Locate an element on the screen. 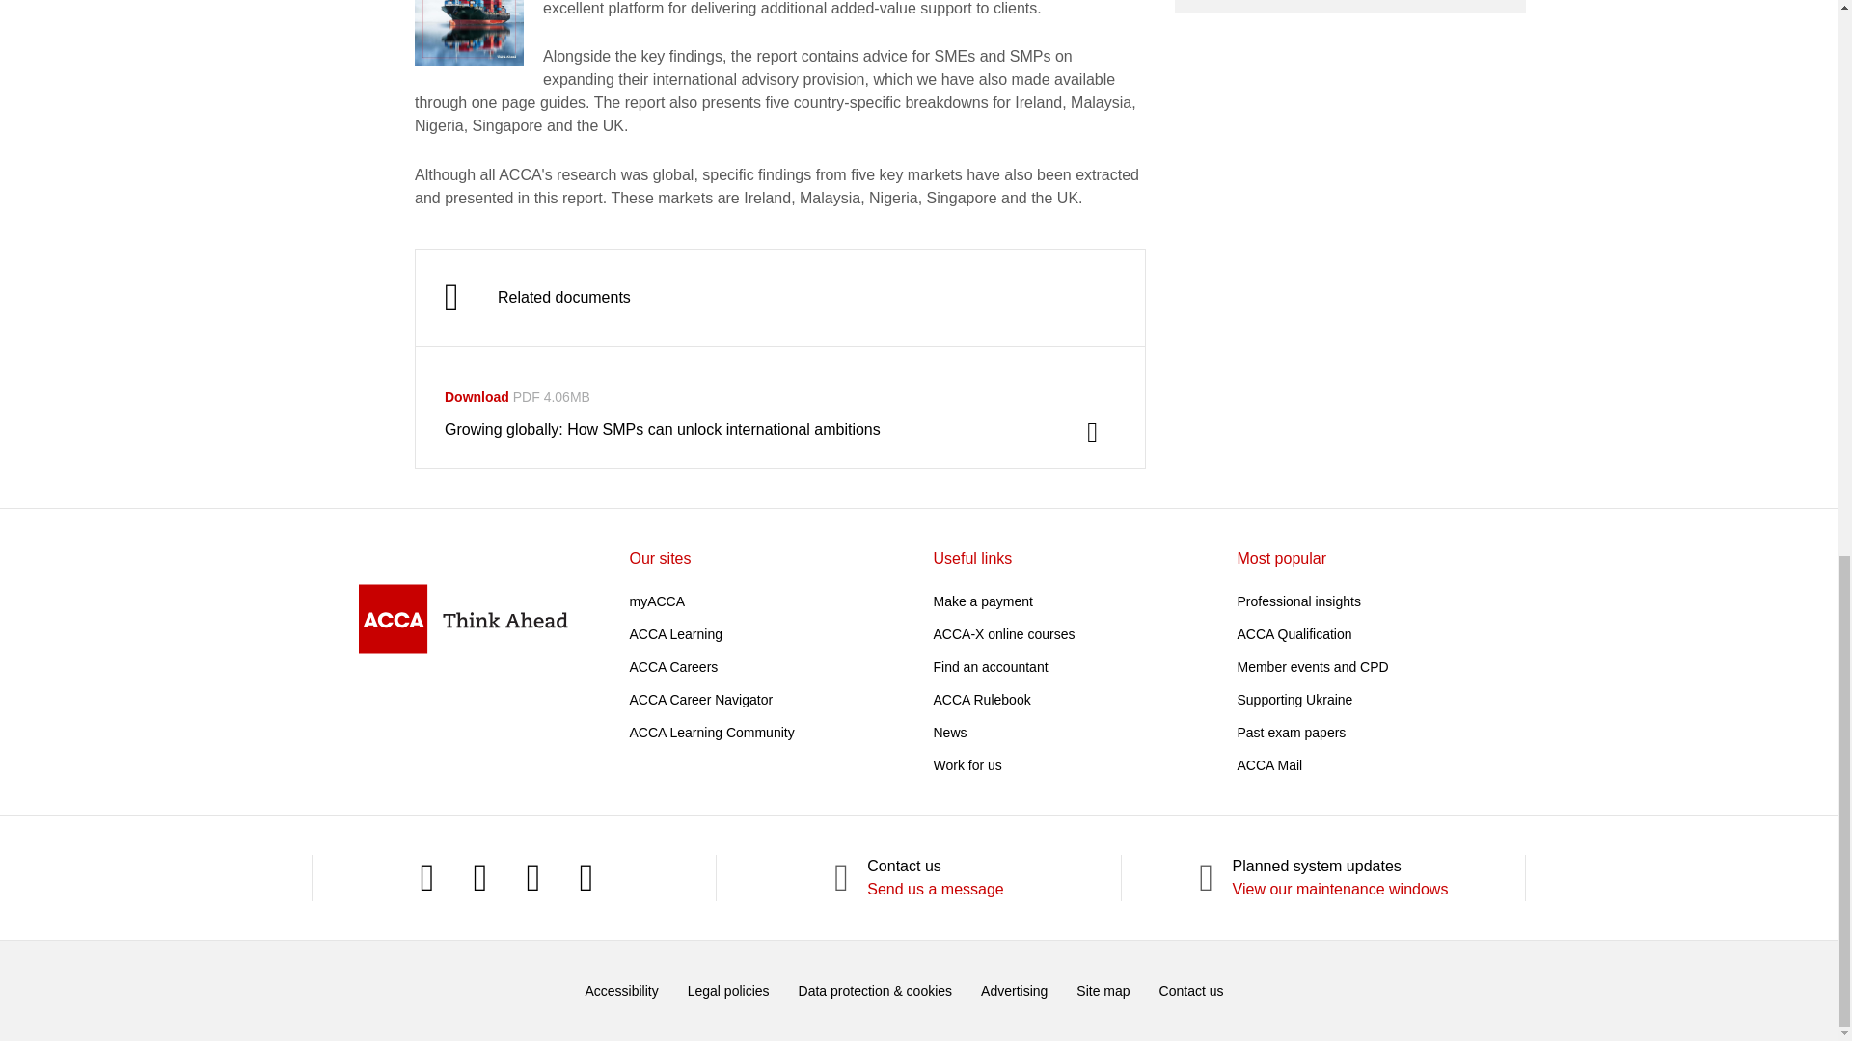 The image size is (1852, 1041). Professional insights is located at coordinates (1298, 601).